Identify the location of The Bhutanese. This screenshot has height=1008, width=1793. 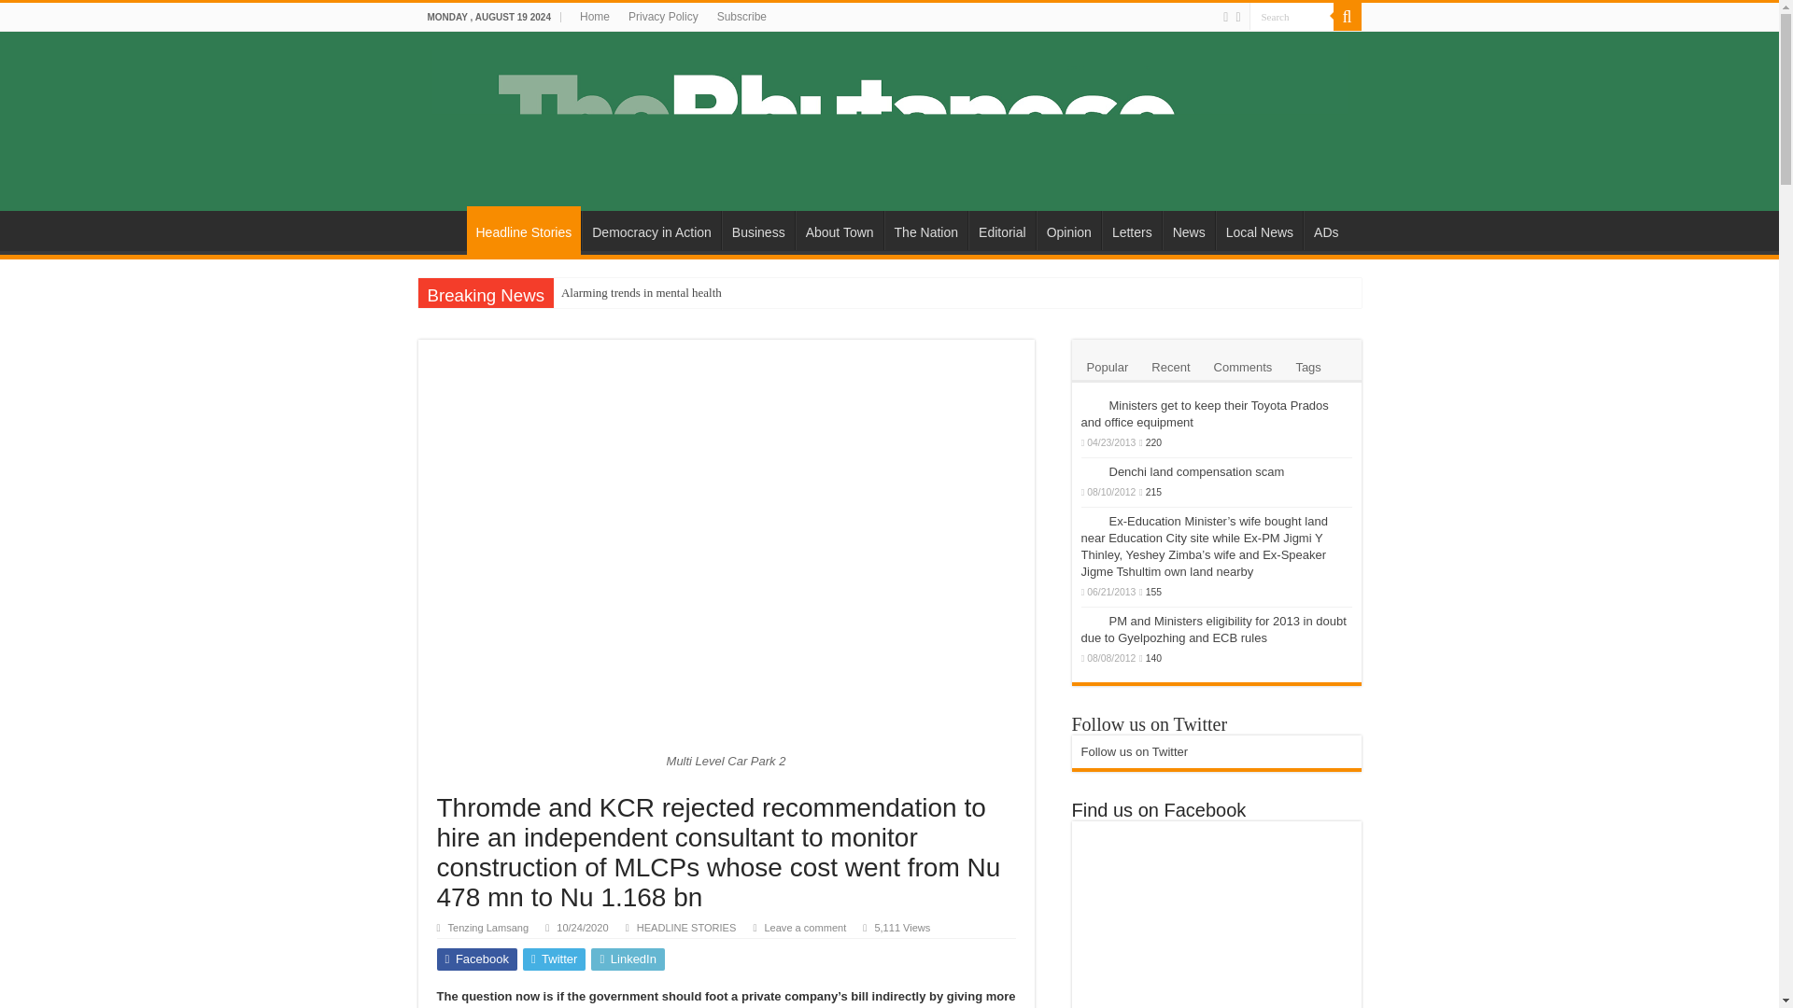
(889, 118).